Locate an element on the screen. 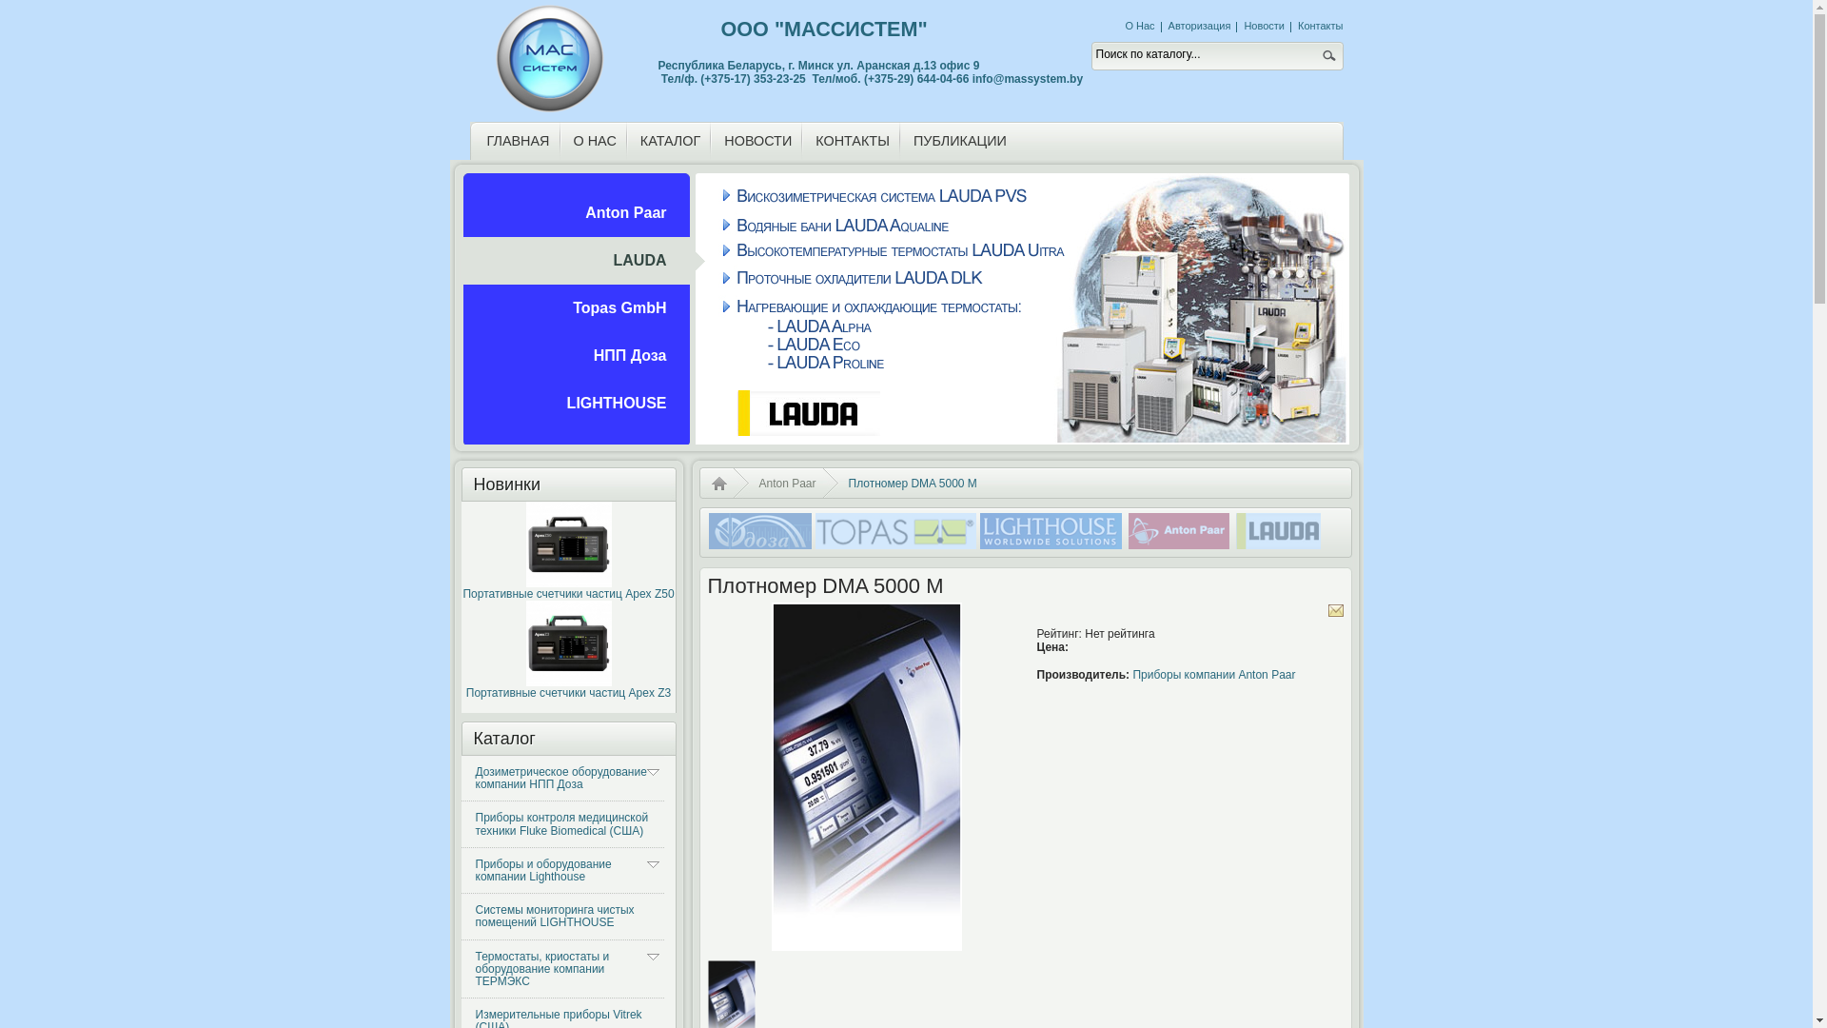 The image size is (1827, 1028). Anton Paar is located at coordinates (788, 484).